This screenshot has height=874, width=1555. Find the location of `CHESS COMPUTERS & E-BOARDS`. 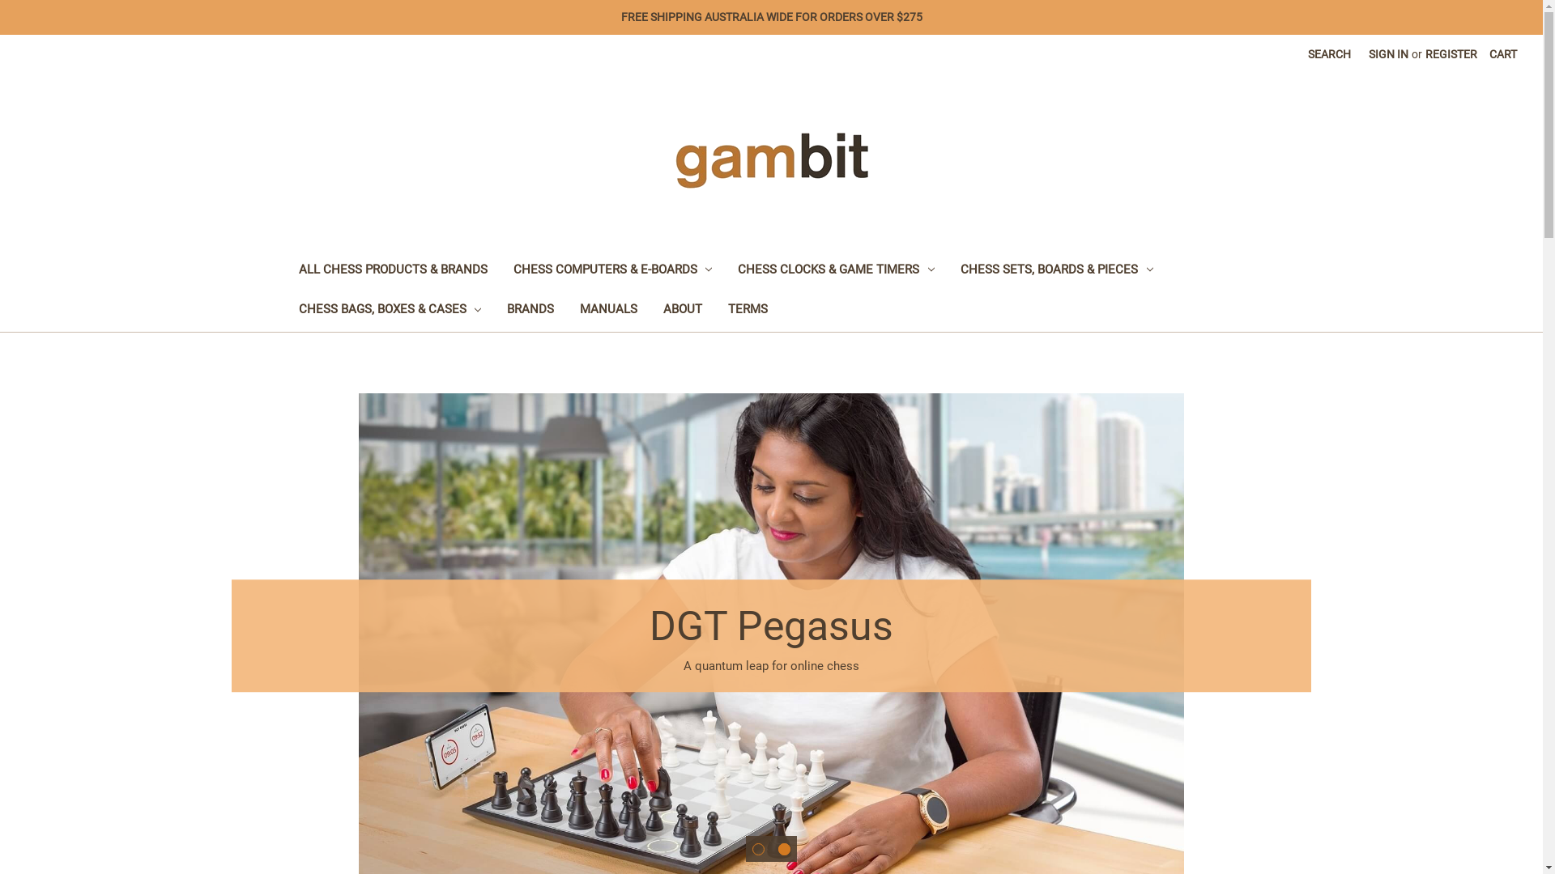

CHESS COMPUTERS & E-BOARDS is located at coordinates (613, 272).